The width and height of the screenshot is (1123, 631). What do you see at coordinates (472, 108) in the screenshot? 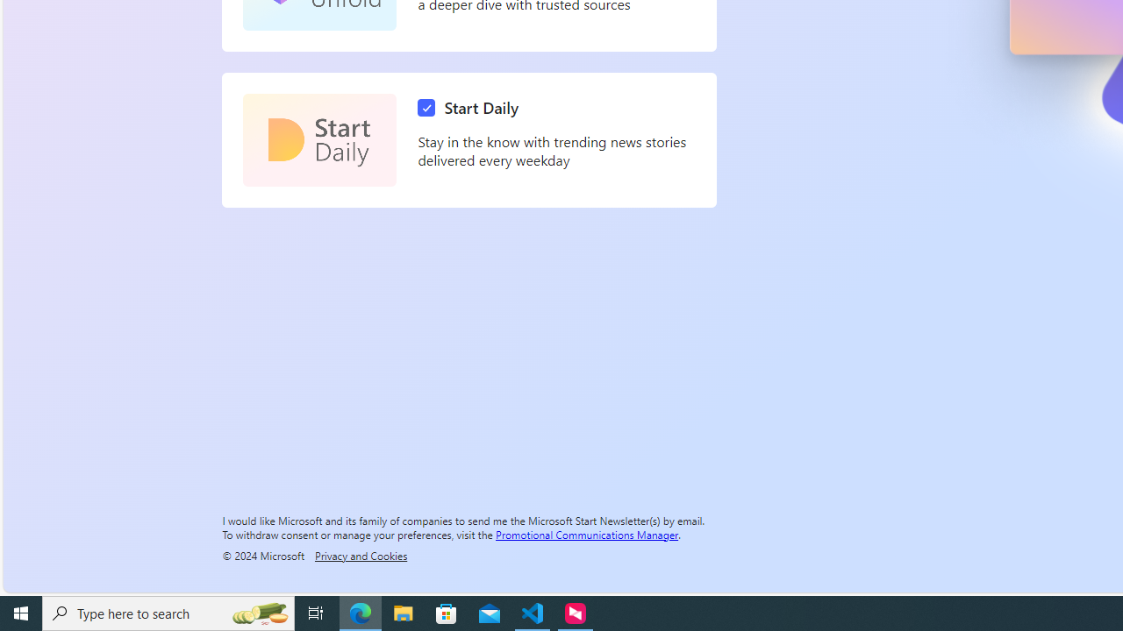
I see `Start Daily` at bounding box center [472, 108].